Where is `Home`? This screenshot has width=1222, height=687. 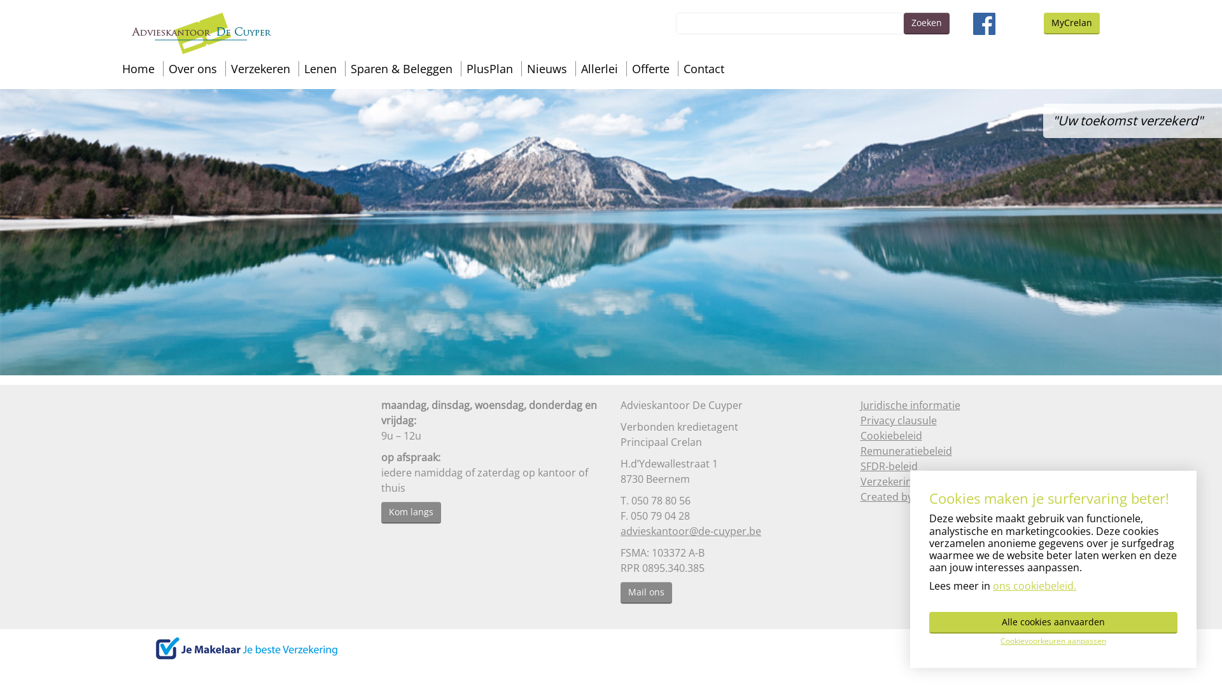 Home is located at coordinates (139, 69).